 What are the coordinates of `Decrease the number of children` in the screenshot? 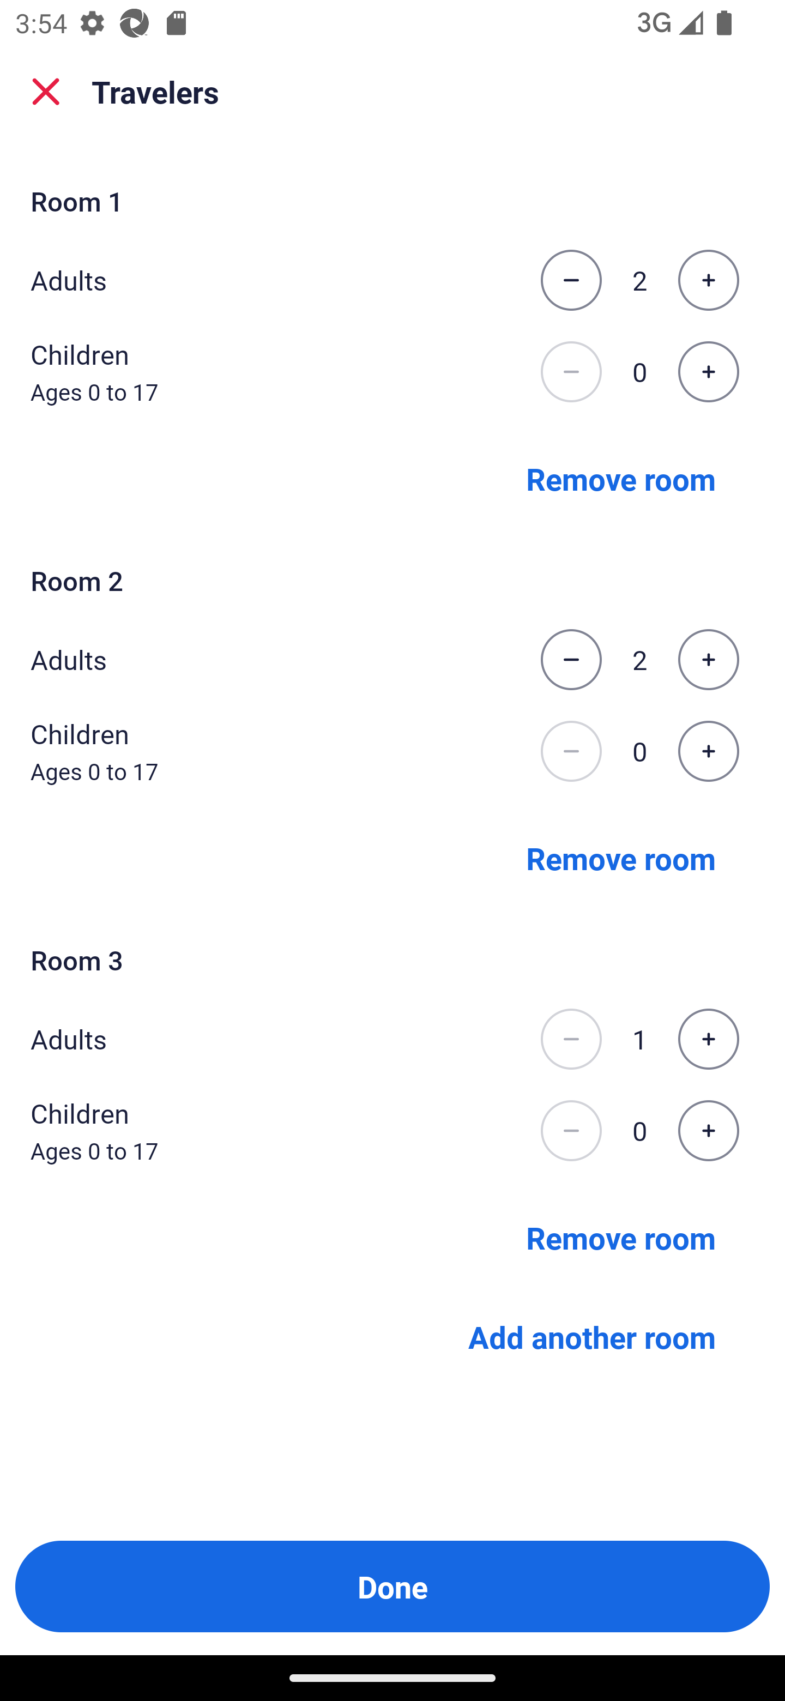 It's located at (571, 1131).